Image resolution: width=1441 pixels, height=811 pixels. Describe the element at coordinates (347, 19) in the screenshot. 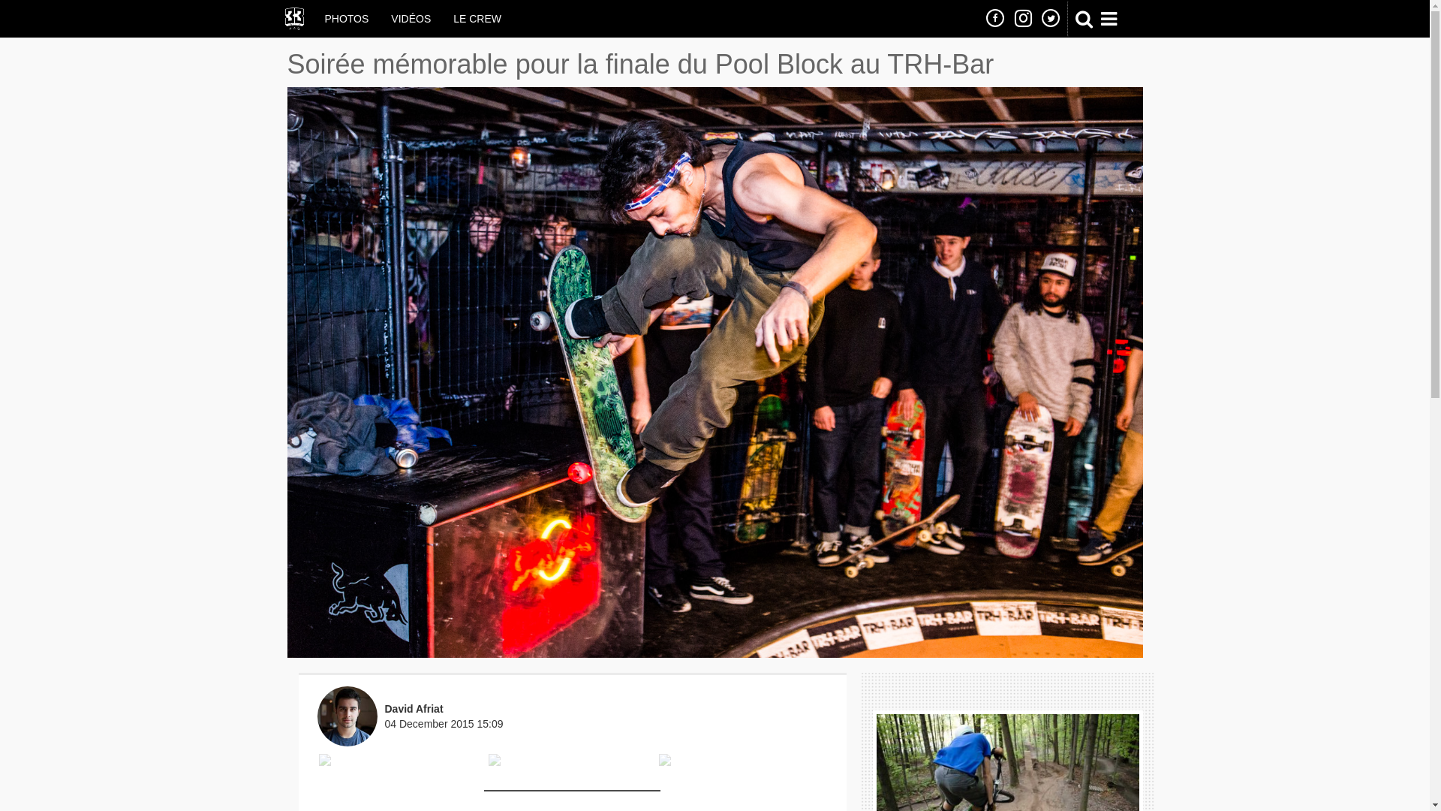

I see `PHOTOS` at that location.